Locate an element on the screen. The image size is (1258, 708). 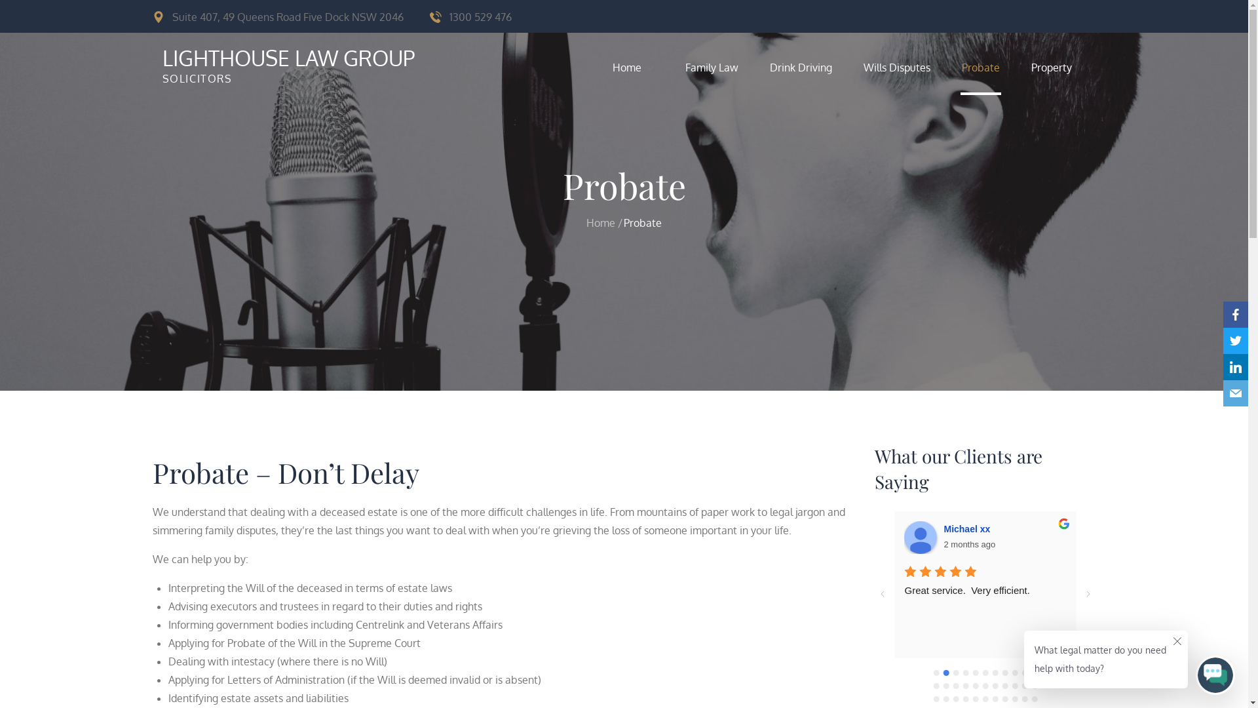
Probate is located at coordinates (981, 68).